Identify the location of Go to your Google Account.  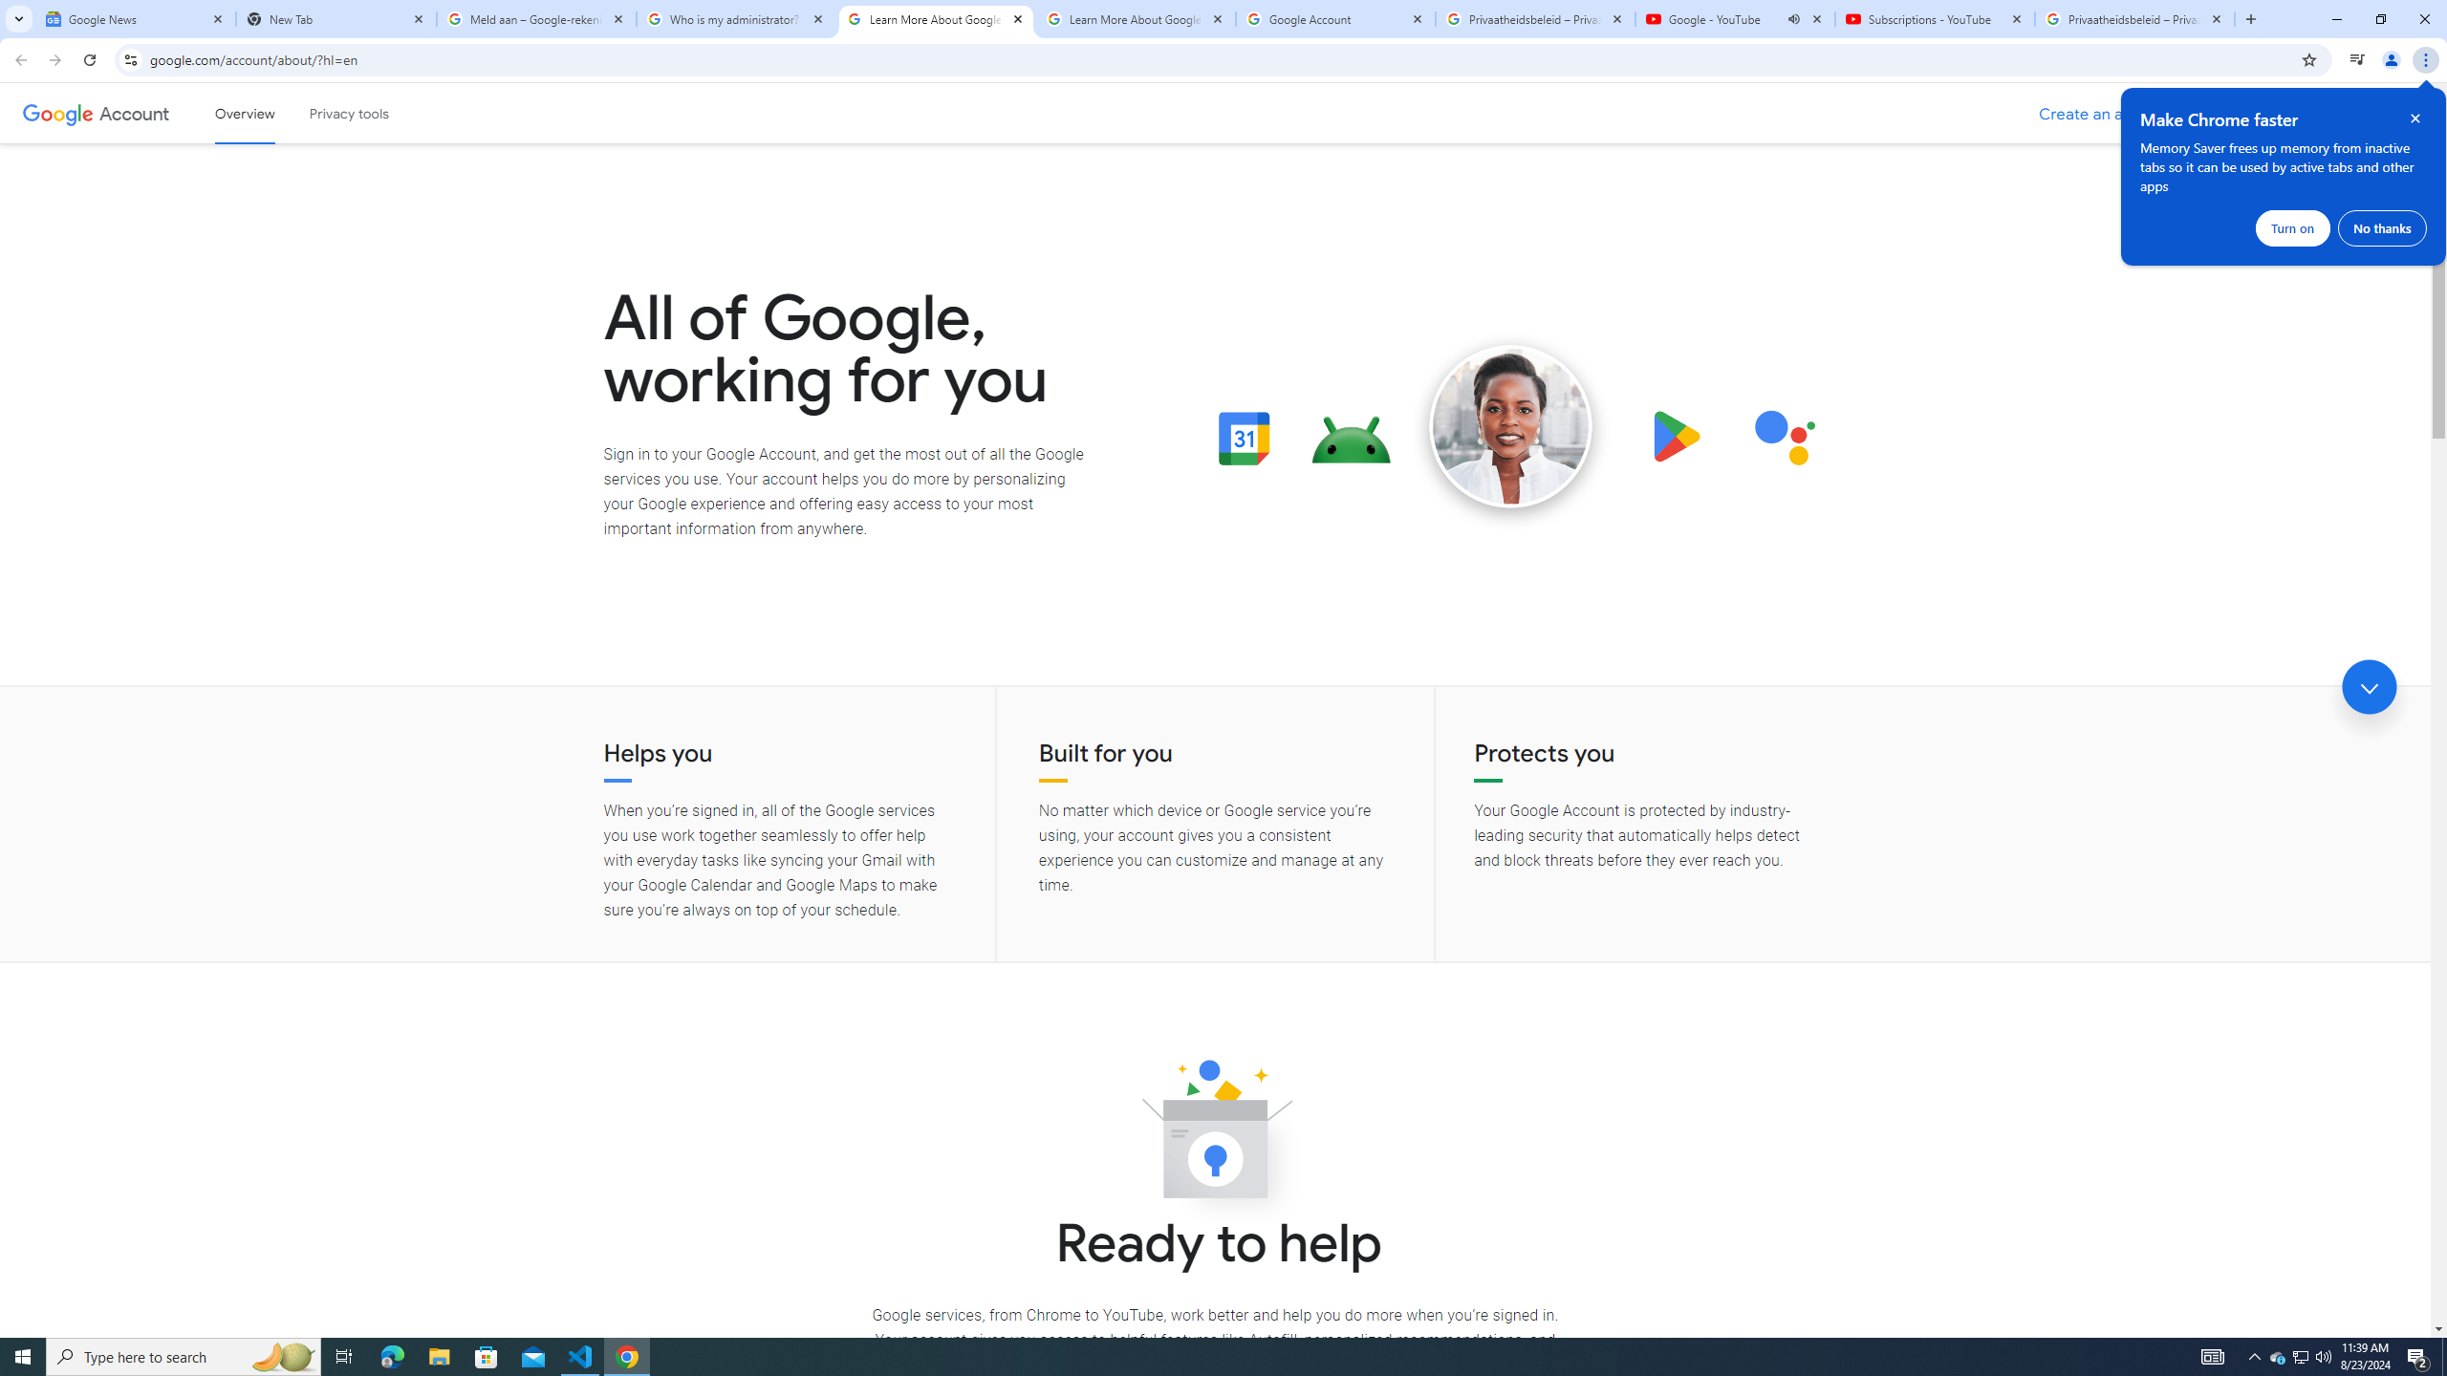
(2317, 115).